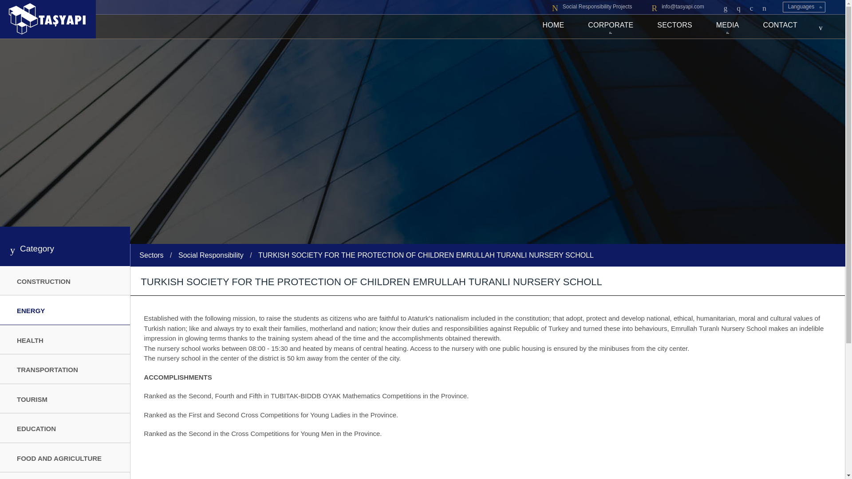 The width and height of the screenshot is (852, 479). Describe the element at coordinates (674, 27) in the screenshot. I see `SECTORS` at that location.